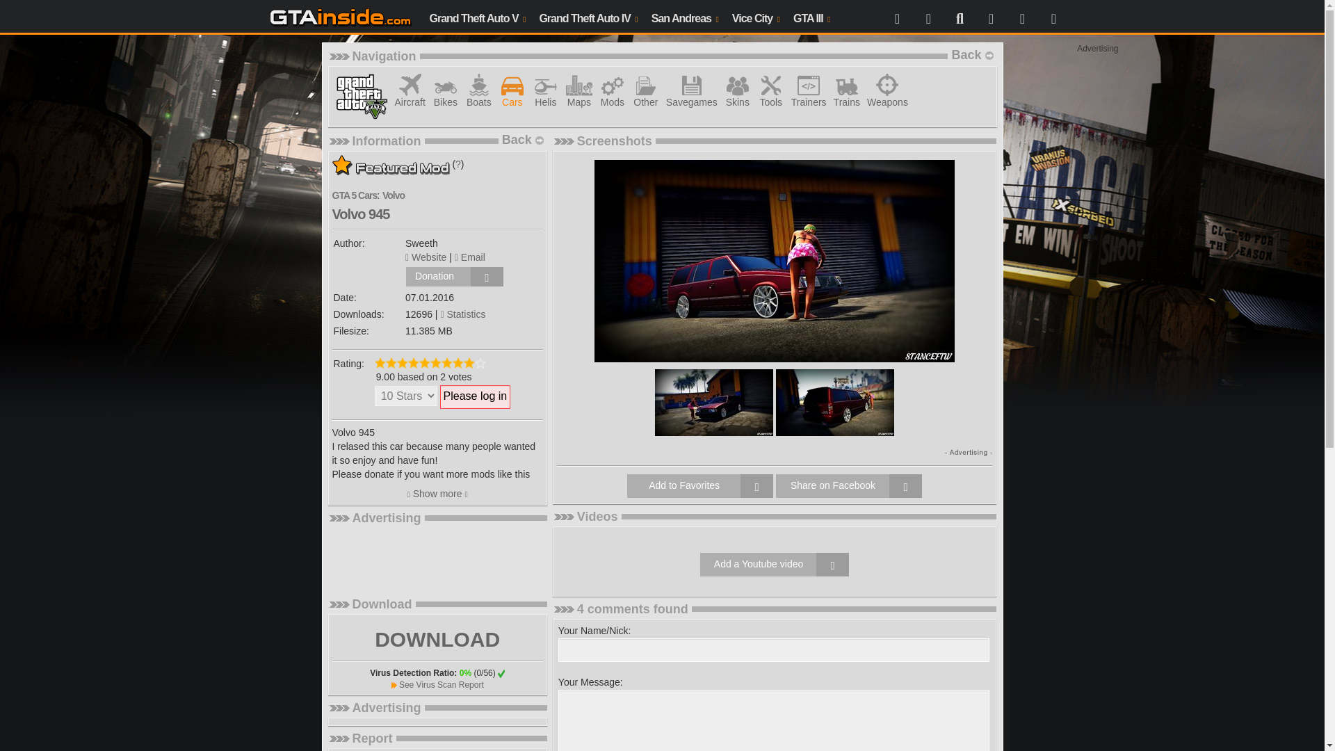 The height and width of the screenshot is (751, 1335). Describe the element at coordinates (1053, 17) in the screenshot. I see `Notifications` at that location.